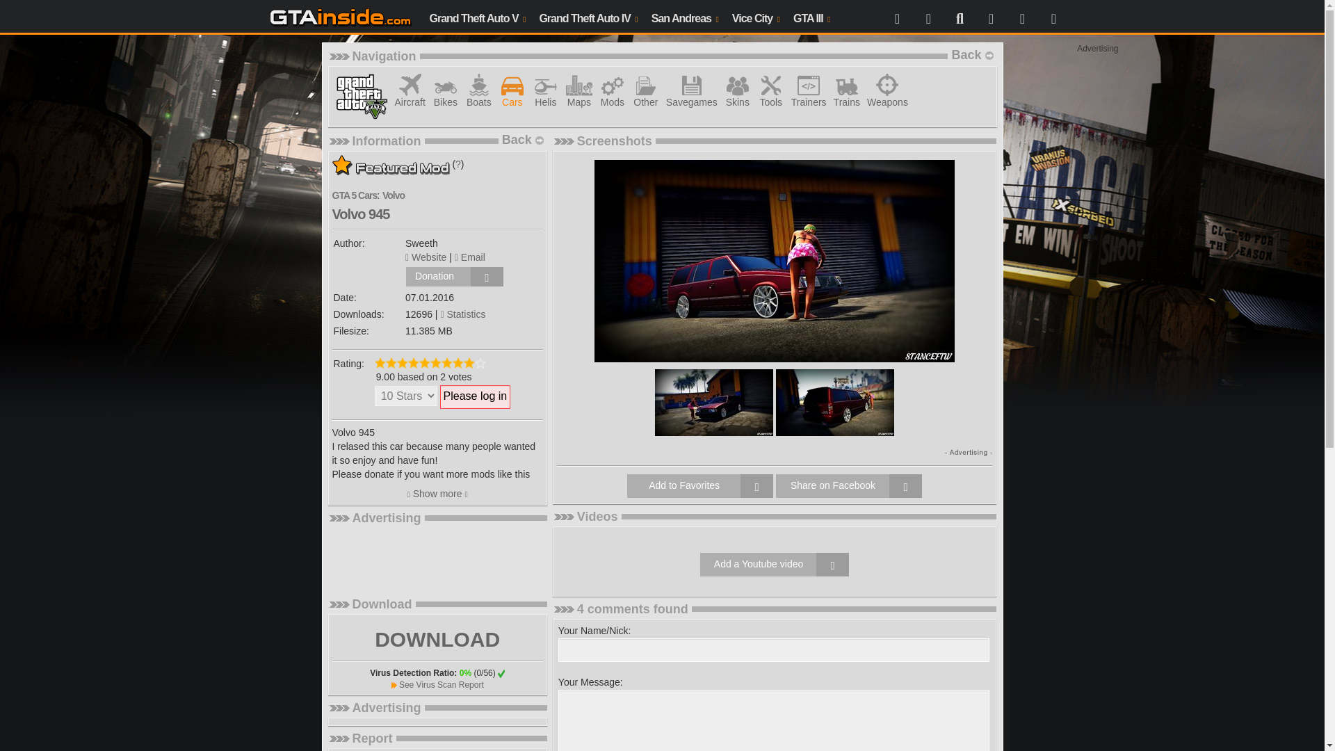 The height and width of the screenshot is (751, 1335). Describe the element at coordinates (1053, 17) in the screenshot. I see `Notifications` at that location.